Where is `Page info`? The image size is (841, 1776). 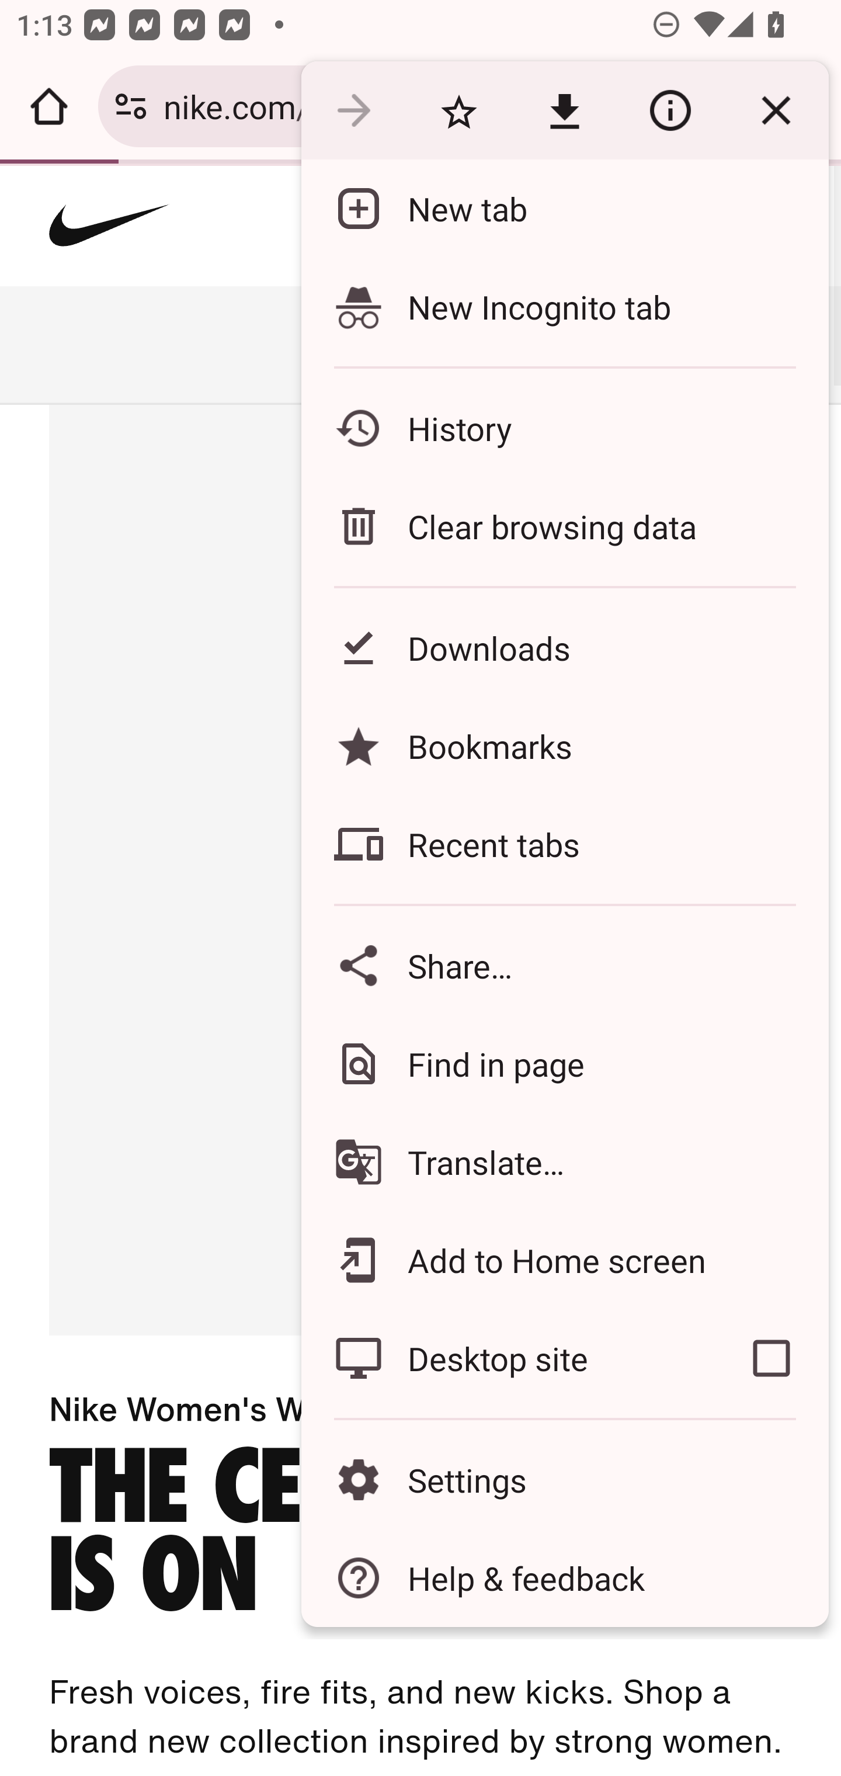
Page info is located at coordinates (670, 111).